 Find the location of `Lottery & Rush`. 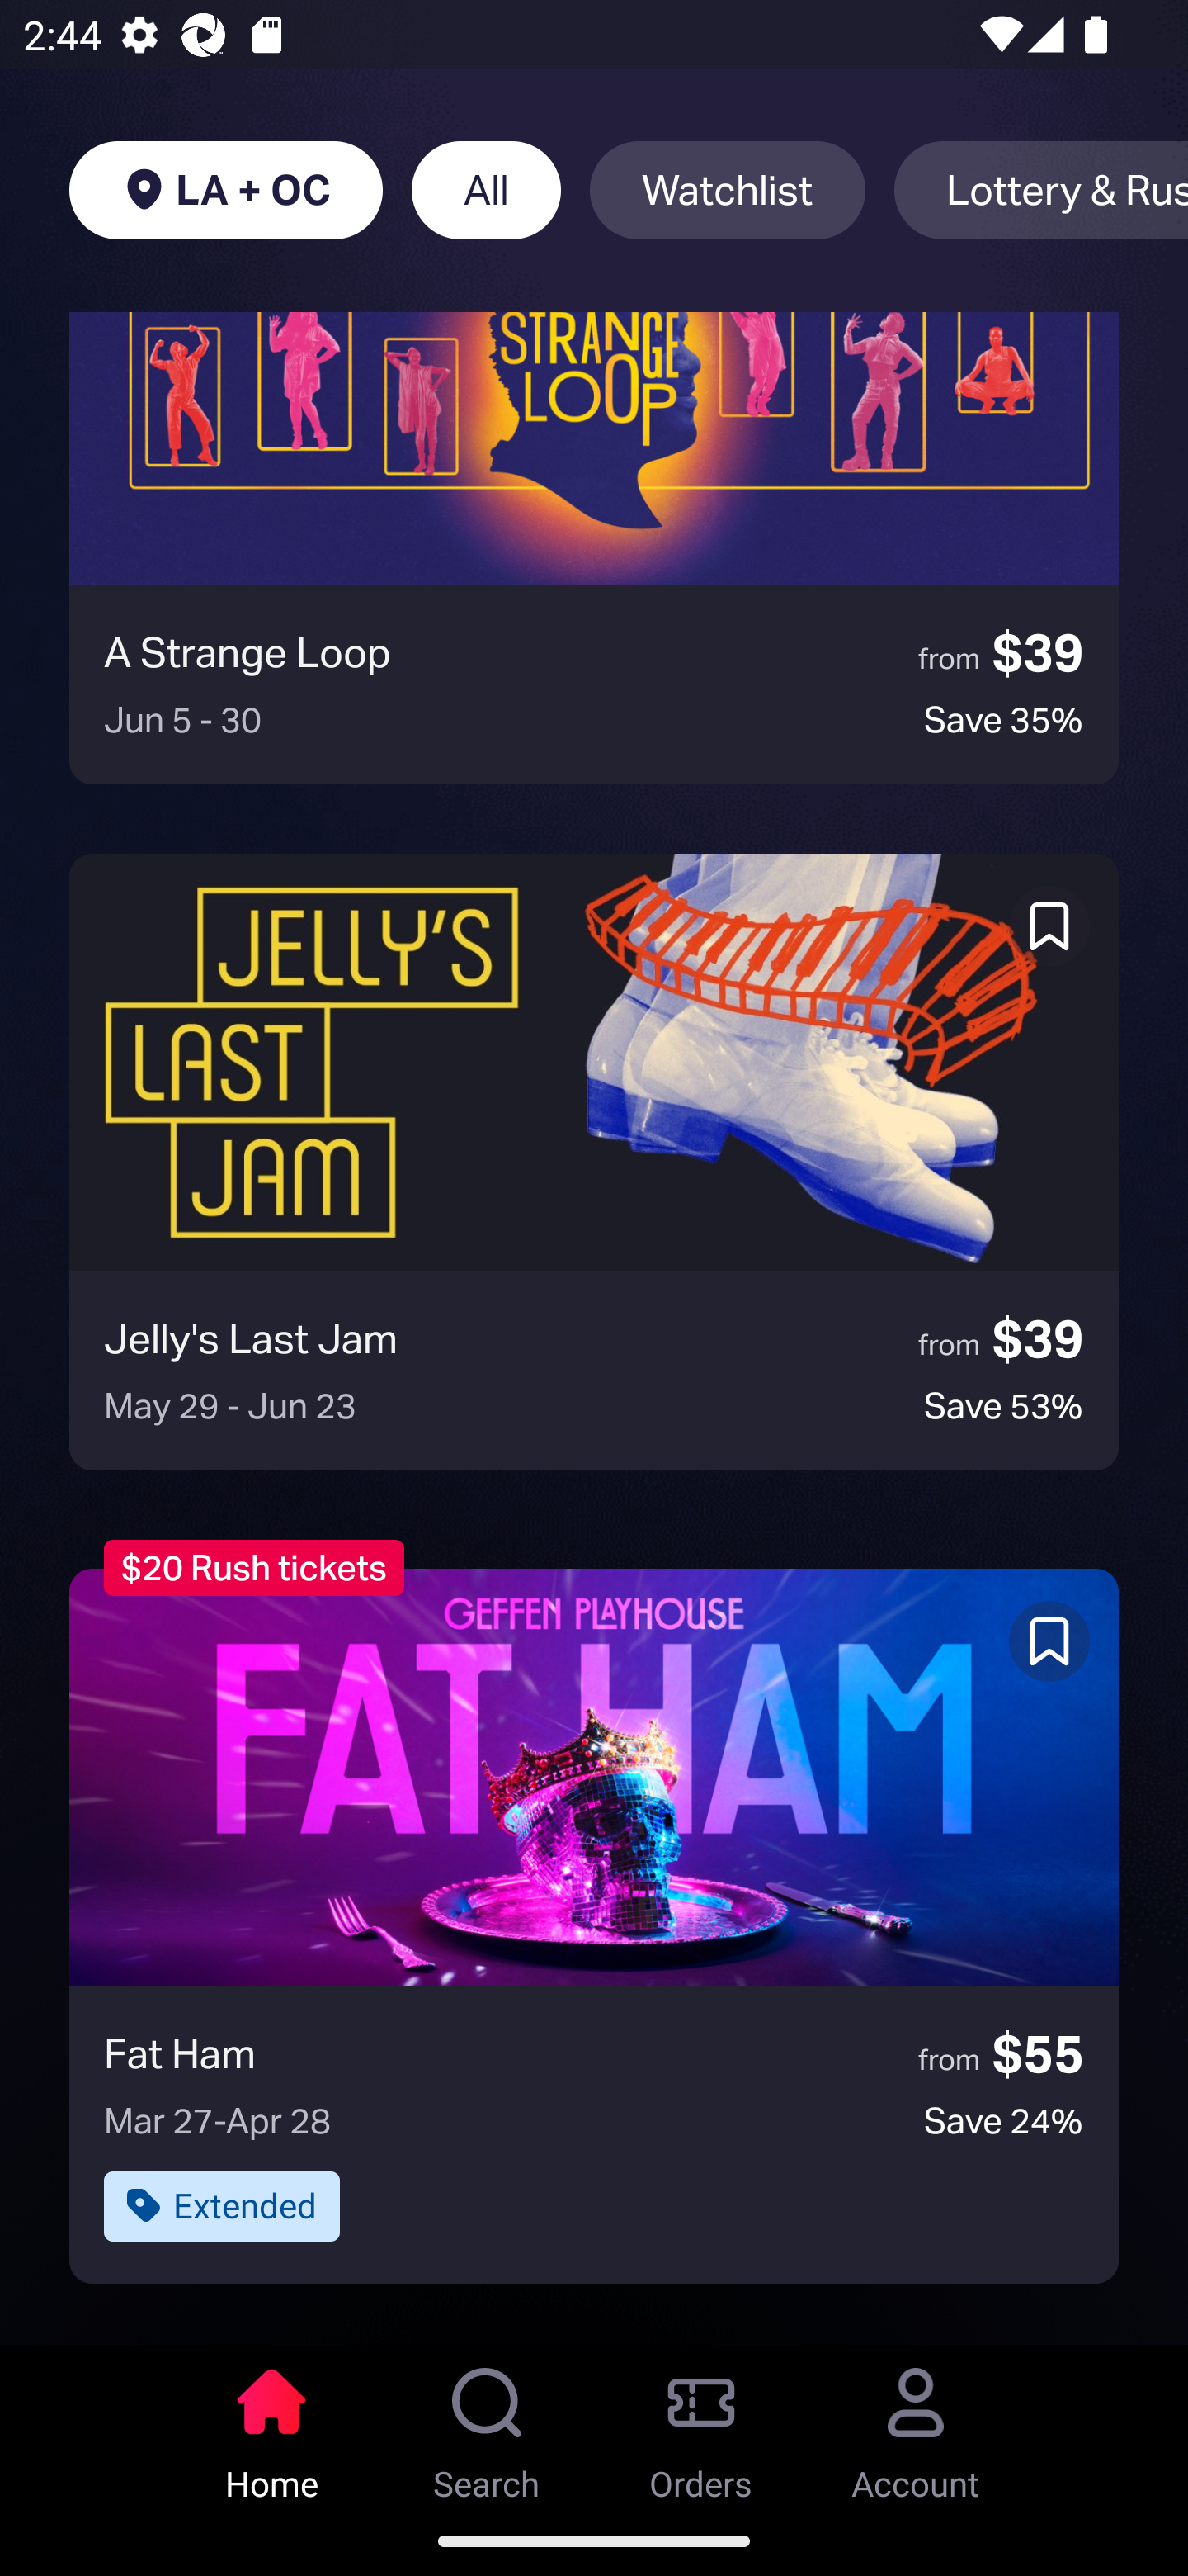

Lottery & Rush is located at coordinates (1041, 190).